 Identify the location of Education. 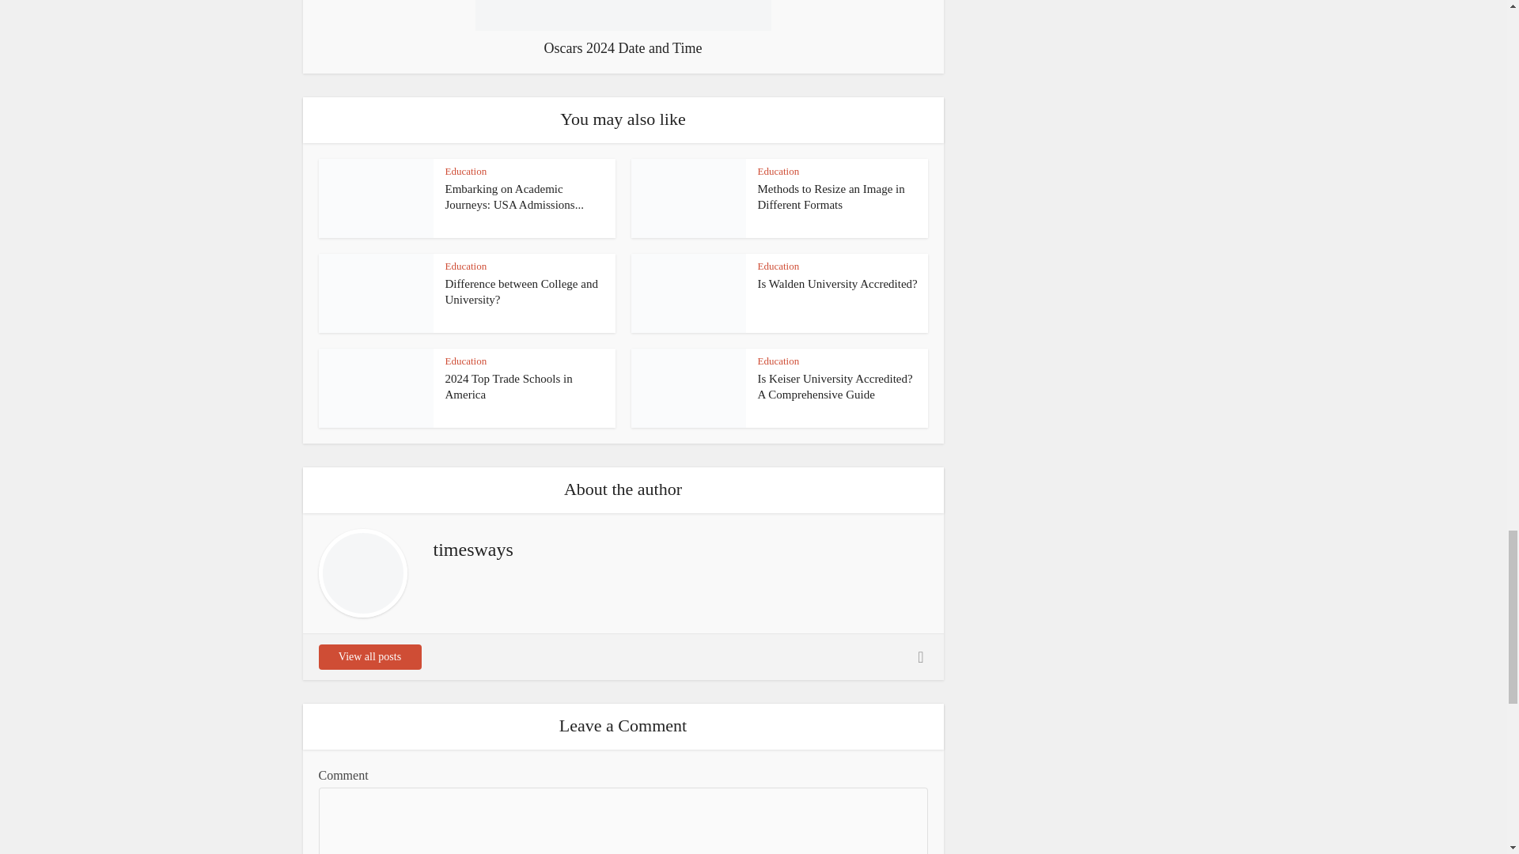
(465, 266).